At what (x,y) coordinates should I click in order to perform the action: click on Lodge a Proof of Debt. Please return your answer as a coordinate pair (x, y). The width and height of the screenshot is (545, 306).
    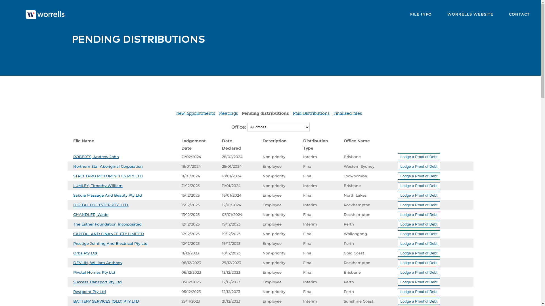
    Looking at the image, I should click on (419, 224).